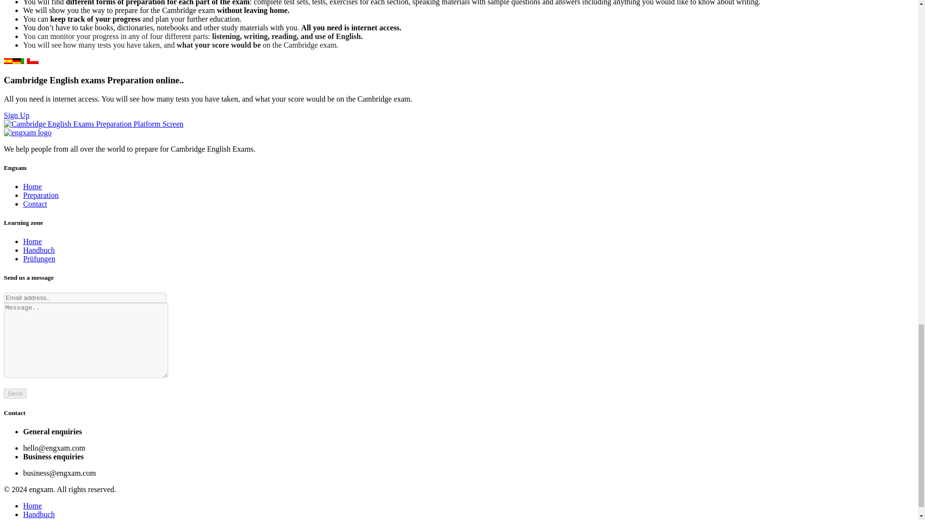  Describe the element at coordinates (17, 61) in the screenshot. I see `Deutsch` at that location.